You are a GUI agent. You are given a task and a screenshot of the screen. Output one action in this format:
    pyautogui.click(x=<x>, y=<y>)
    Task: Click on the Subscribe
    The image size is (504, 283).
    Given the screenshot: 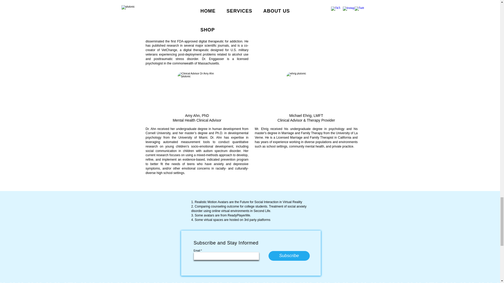 What is the action you would take?
    pyautogui.click(x=289, y=256)
    